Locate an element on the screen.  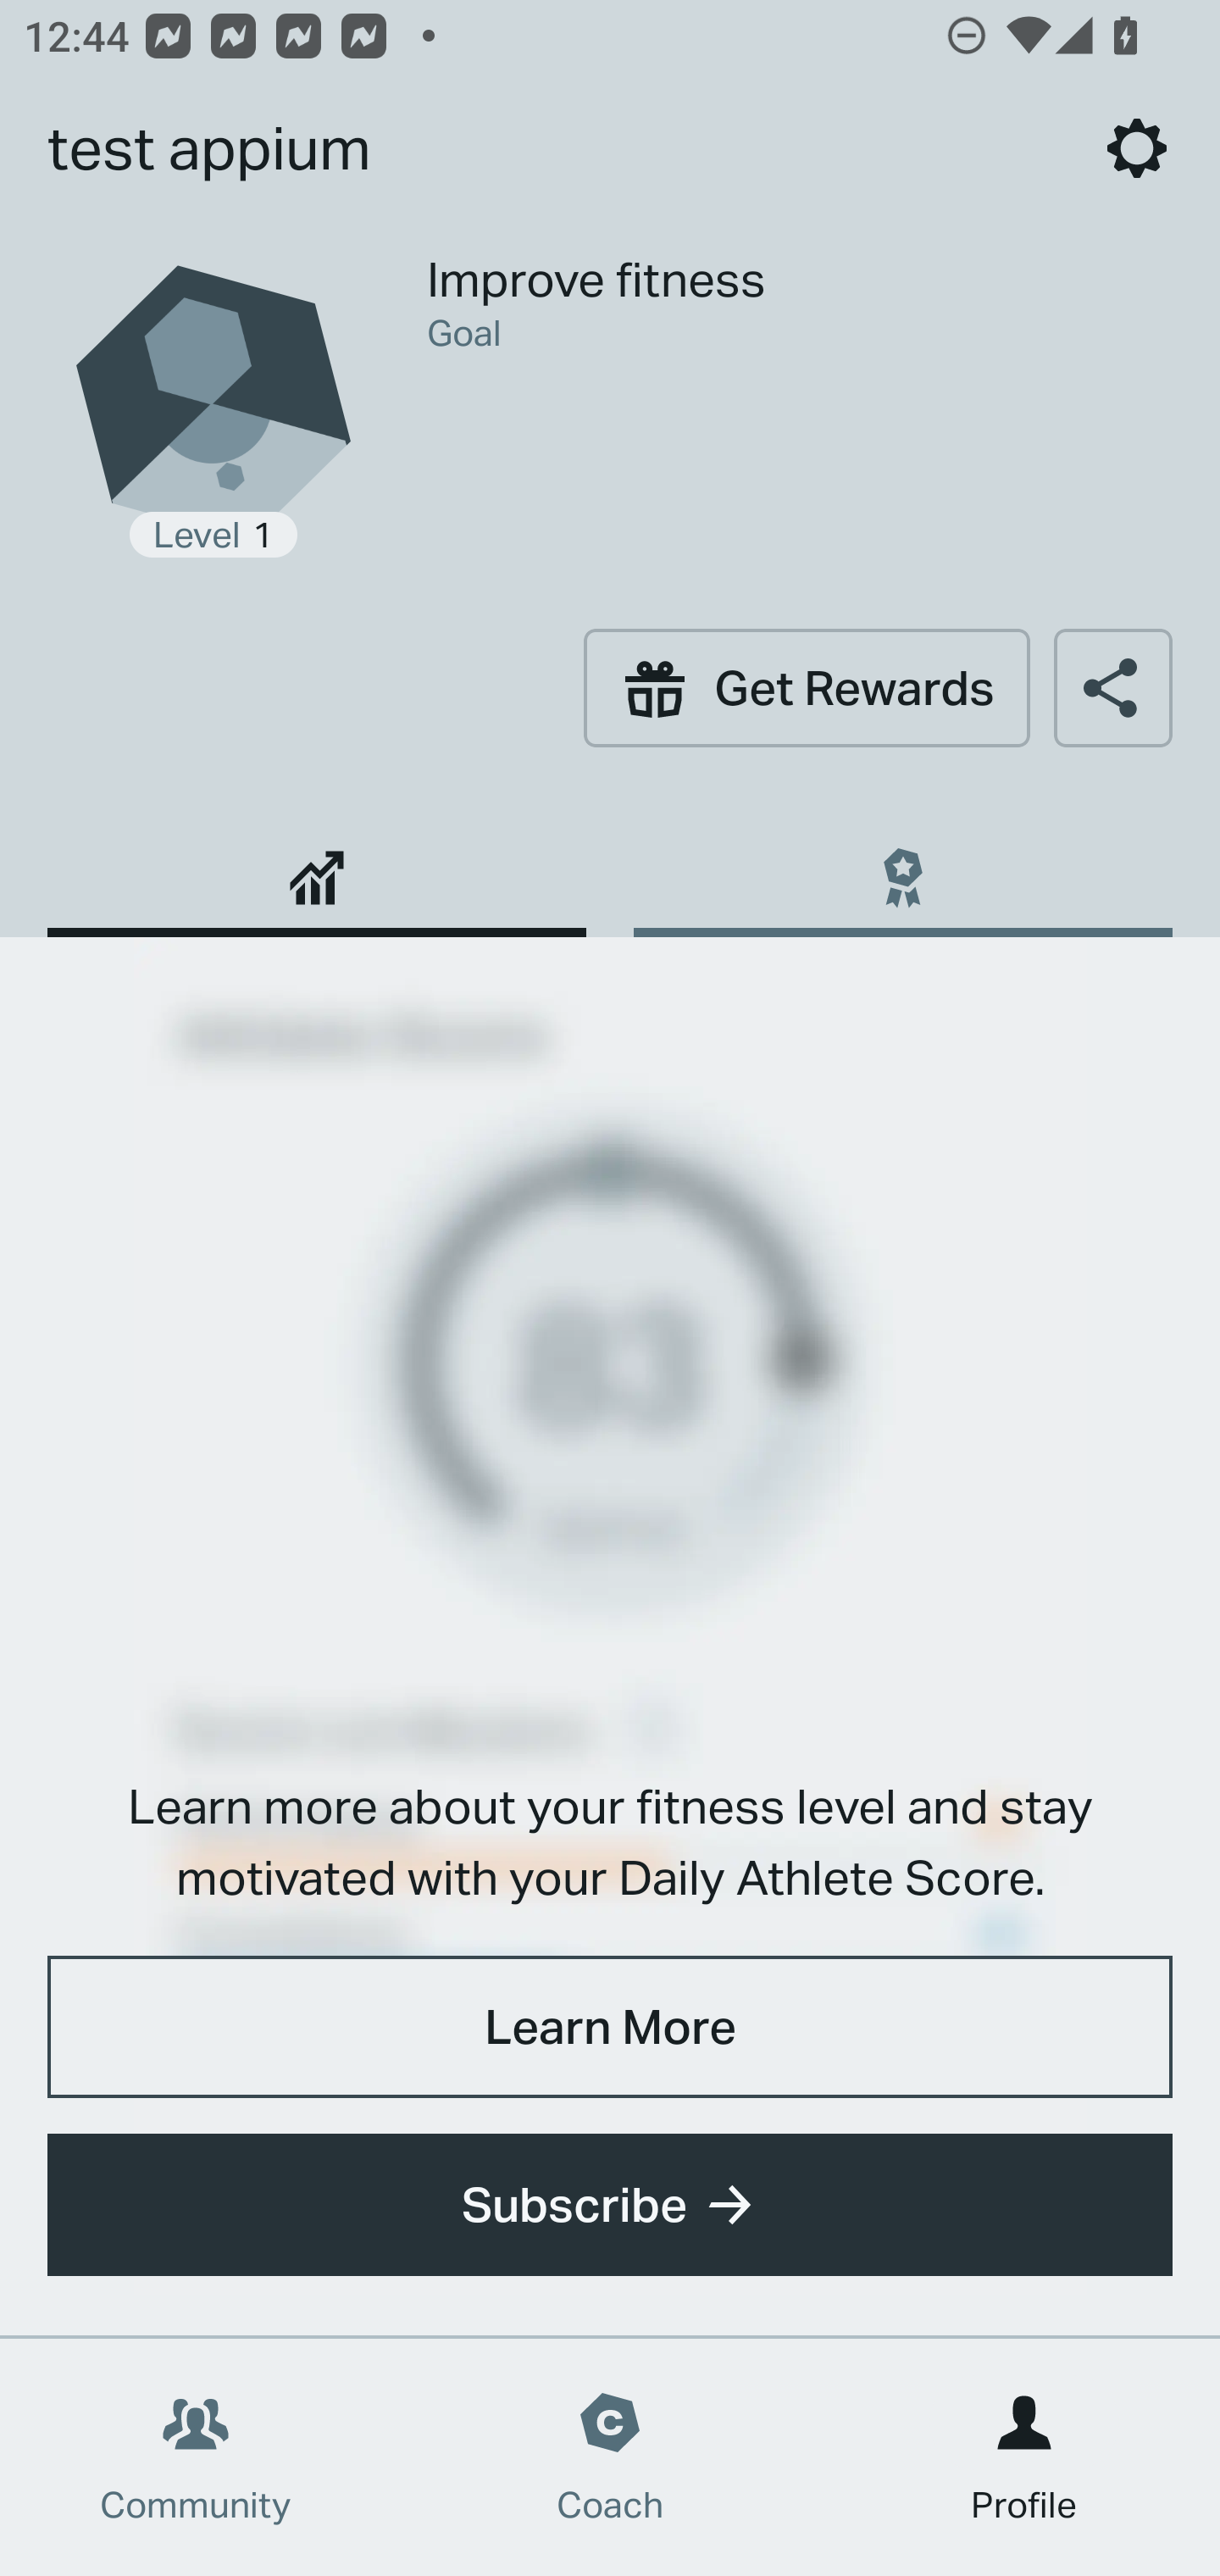
Daily Athlete Score is located at coordinates (317, 866).